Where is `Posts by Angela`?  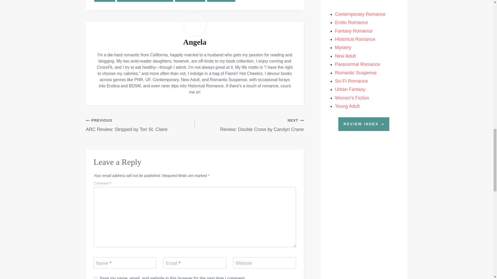
Posts by Angela is located at coordinates (195, 42).